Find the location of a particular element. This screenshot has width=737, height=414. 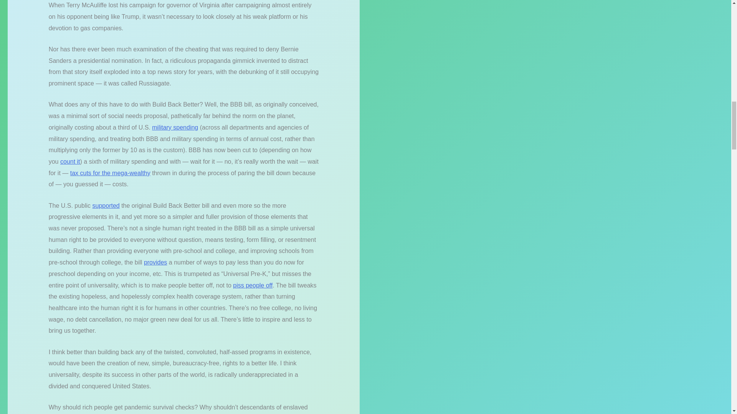

tax cuts for the mega-wealthy is located at coordinates (110, 173).